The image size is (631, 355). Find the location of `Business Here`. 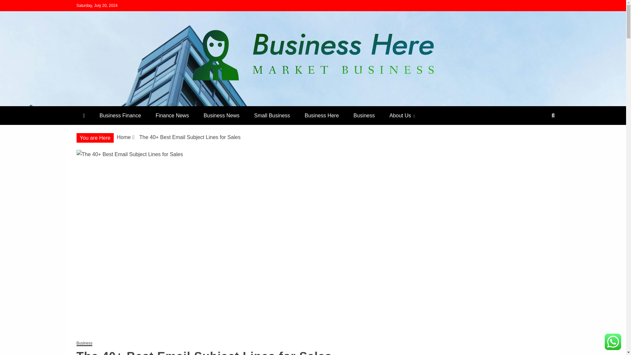

Business Here is located at coordinates (120, 103).